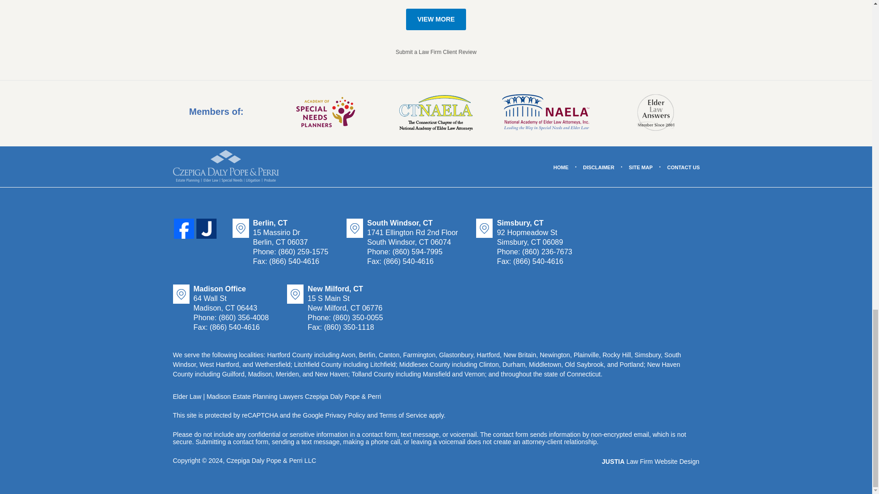 This screenshot has width=879, height=494. Describe the element at coordinates (206, 229) in the screenshot. I see `Justia` at that location.